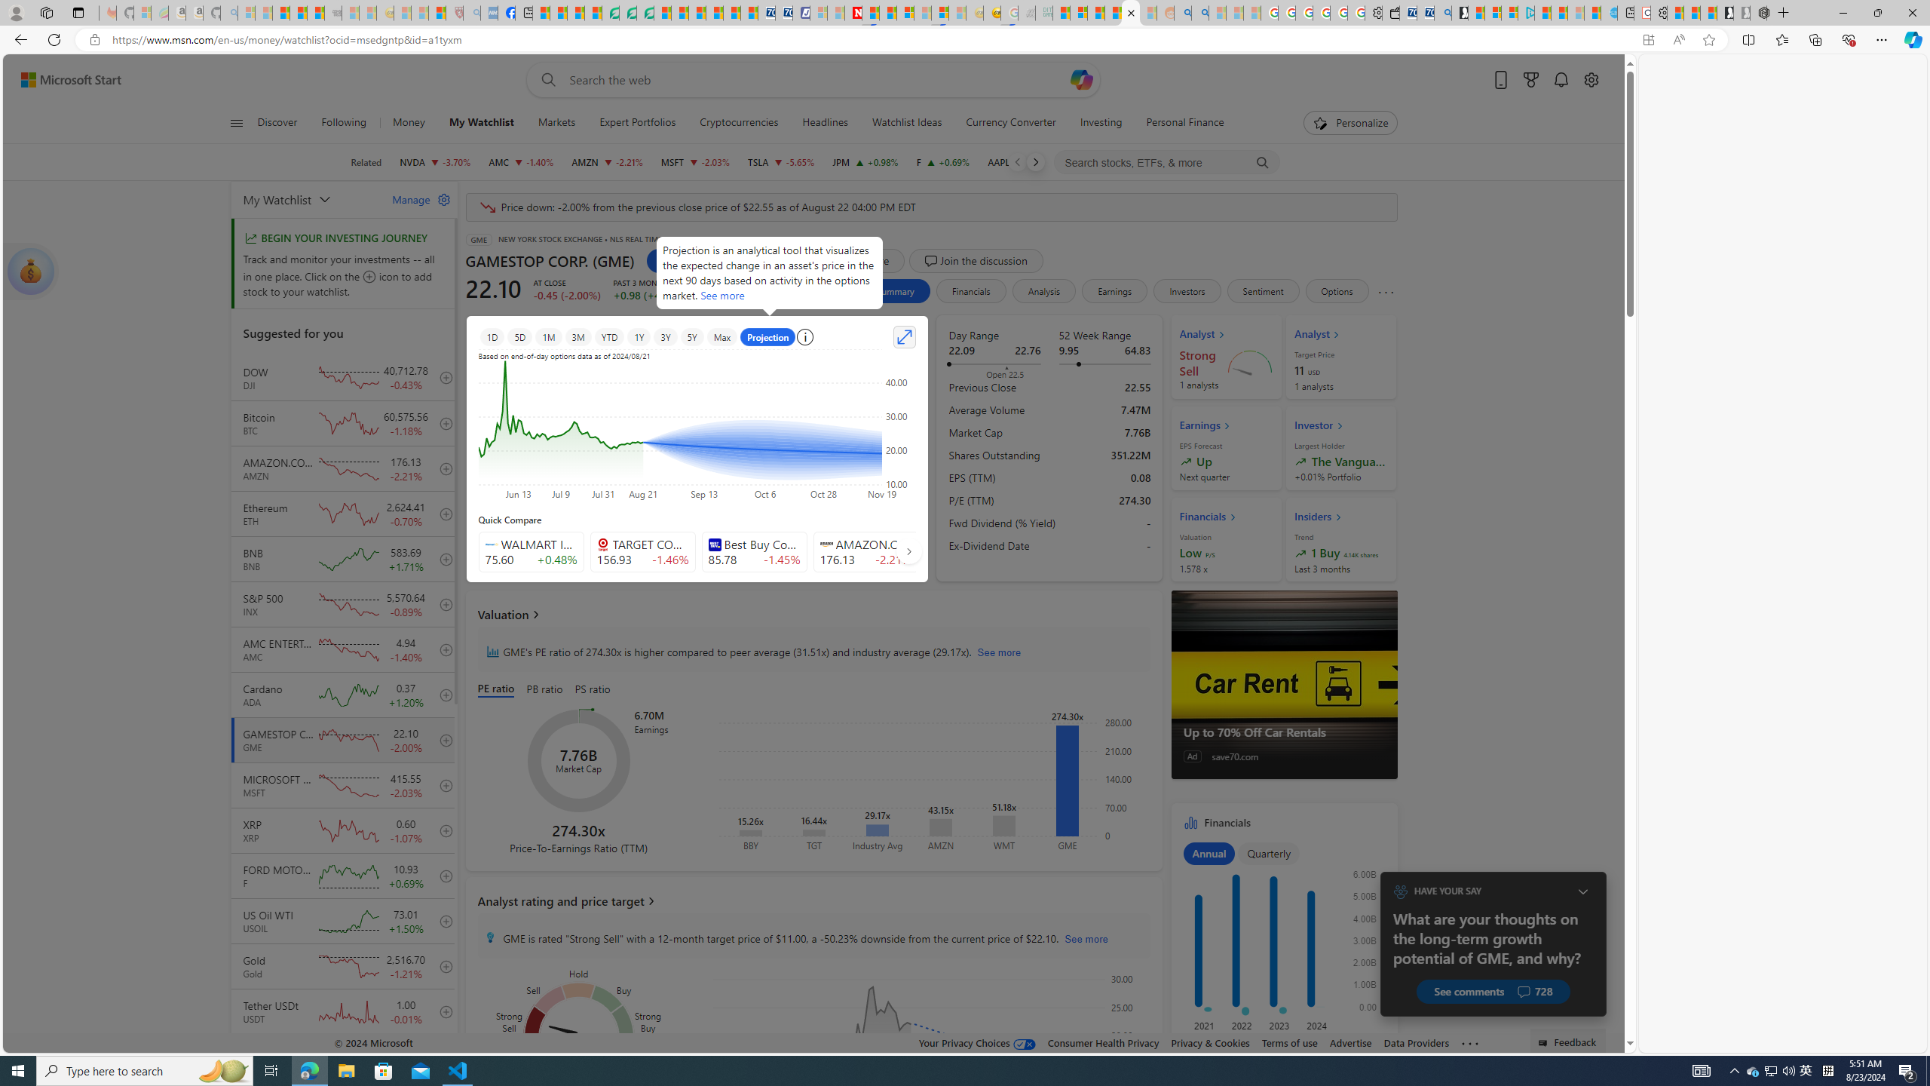  Describe the element at coordinates (1011, 123) in the screenshot. I see `Currency Converter` at that location.